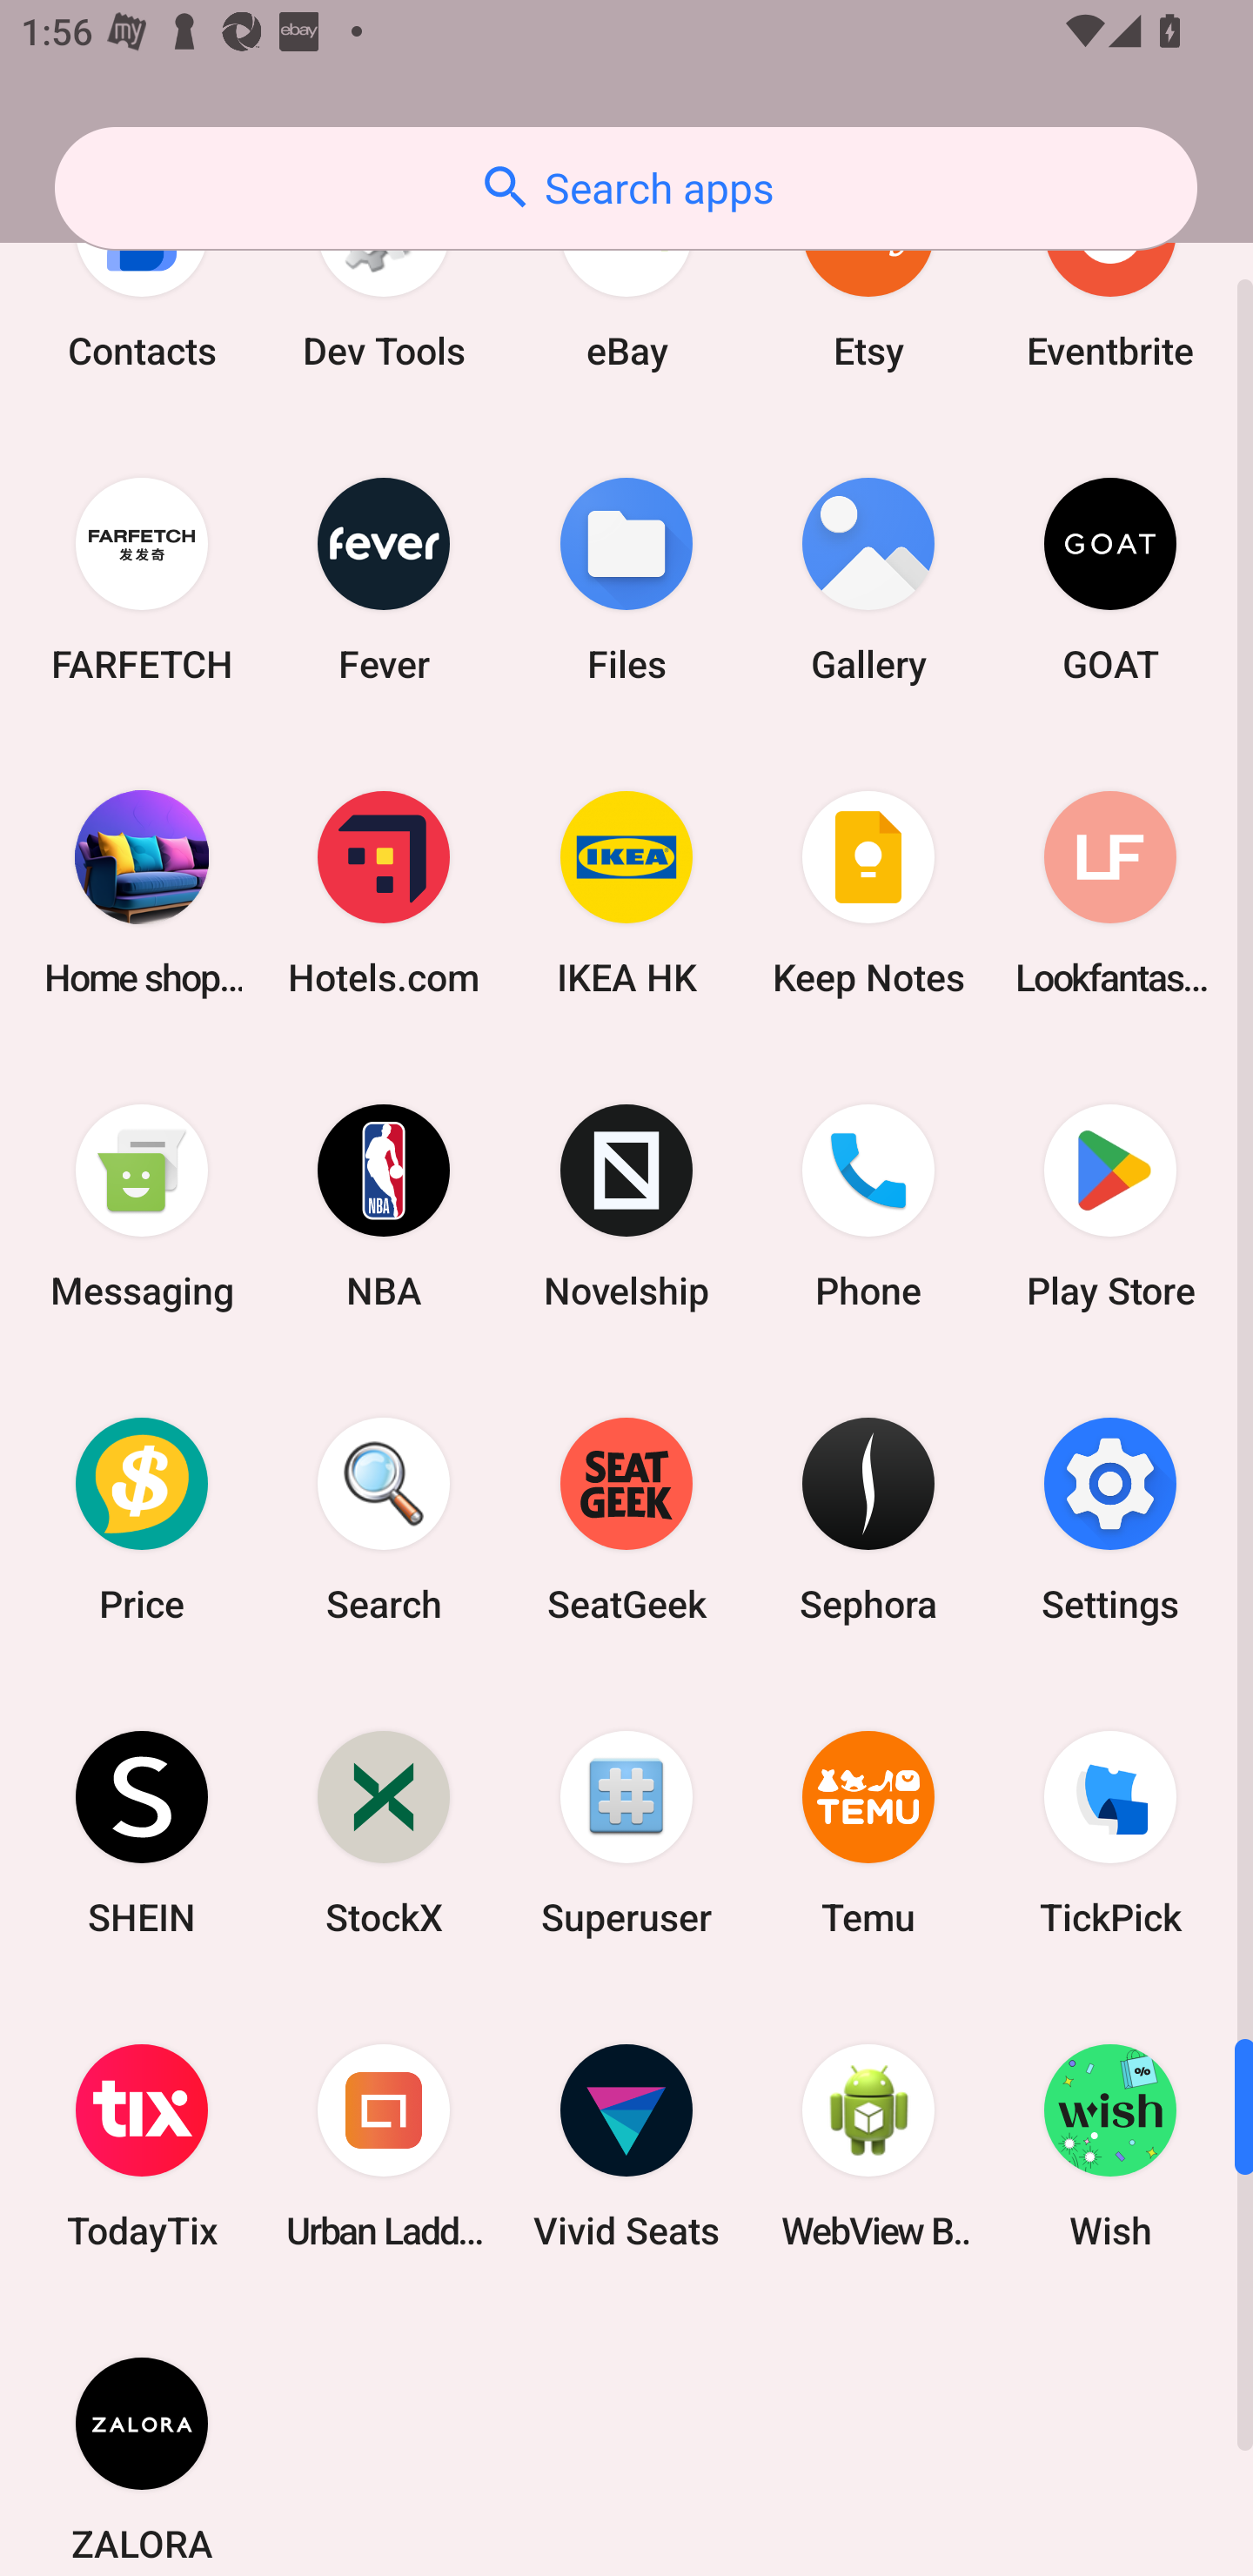 The image size is (1253, 2576). What do you see at coordinates (142, 892) in the screenshot?
I see `Home shopping` at bounding box center [142, 892].